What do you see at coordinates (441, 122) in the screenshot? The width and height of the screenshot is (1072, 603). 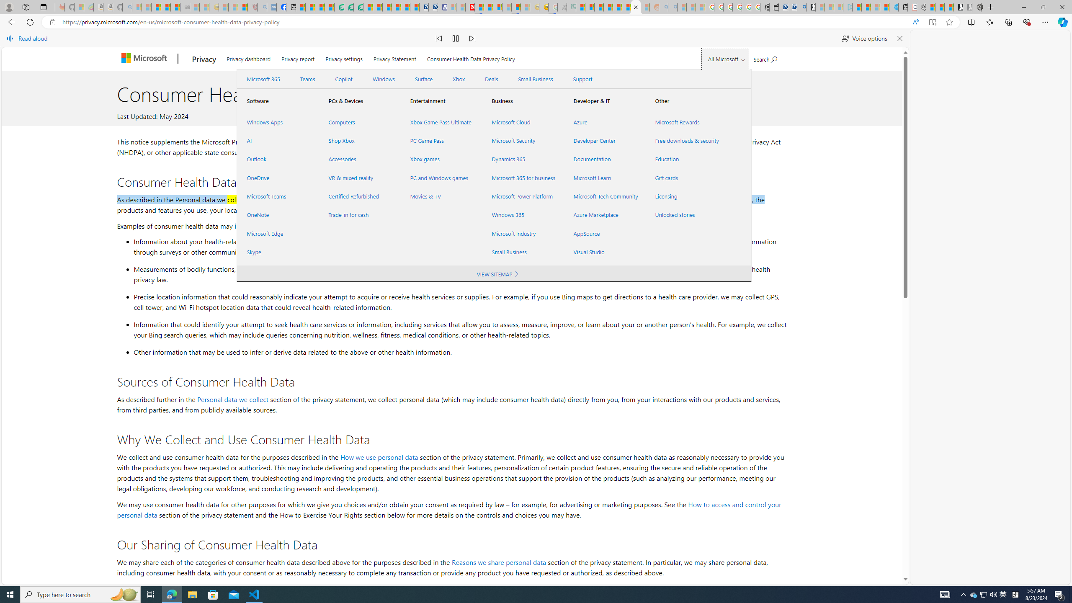 I see `Xbox Game Pass Ultimate` at bounding box center [441, 122].